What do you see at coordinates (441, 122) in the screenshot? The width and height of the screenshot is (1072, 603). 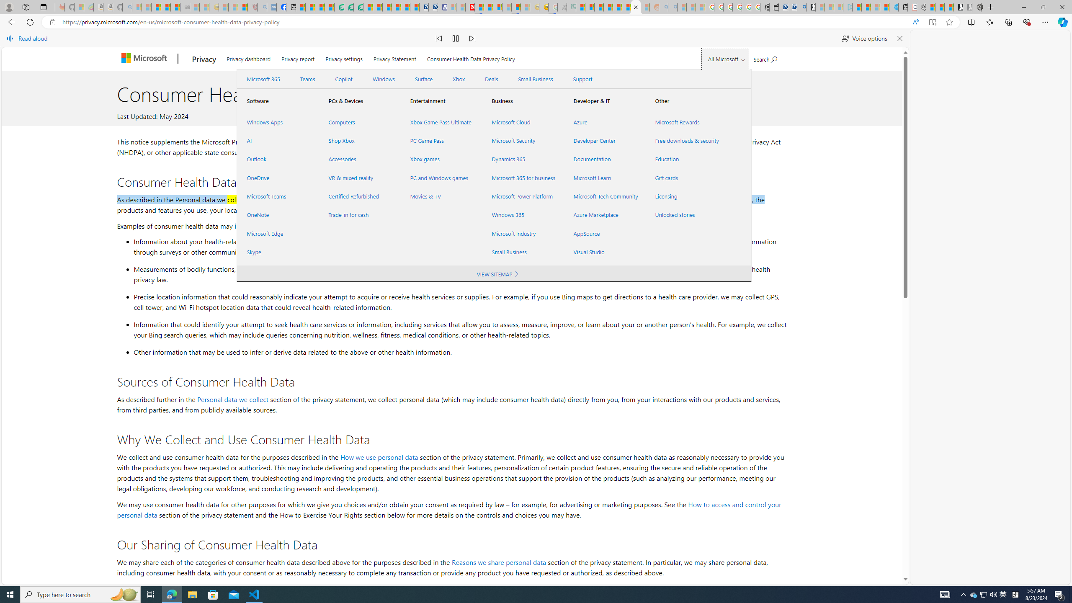 I see `Xbox Game Pass Ultimate` at bounding box center [441, 122].